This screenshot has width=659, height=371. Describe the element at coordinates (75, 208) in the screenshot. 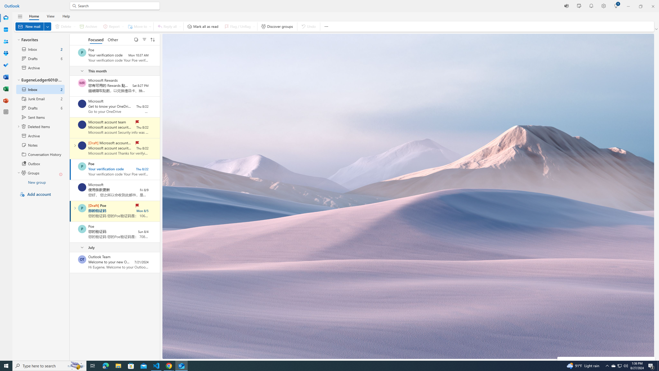

I see `Expand conversation` at that location.